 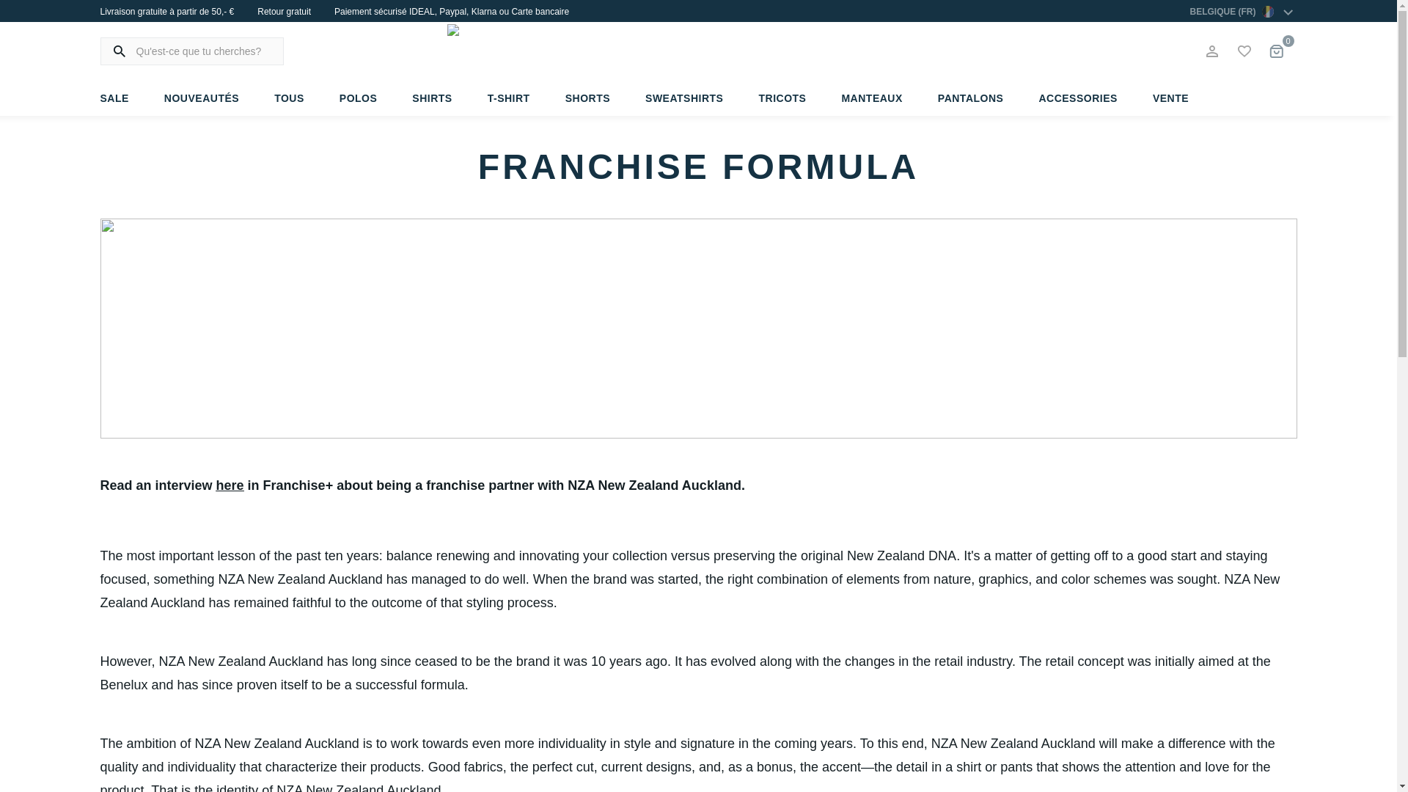 I want to click on SALE, so click(x=123, y=98).